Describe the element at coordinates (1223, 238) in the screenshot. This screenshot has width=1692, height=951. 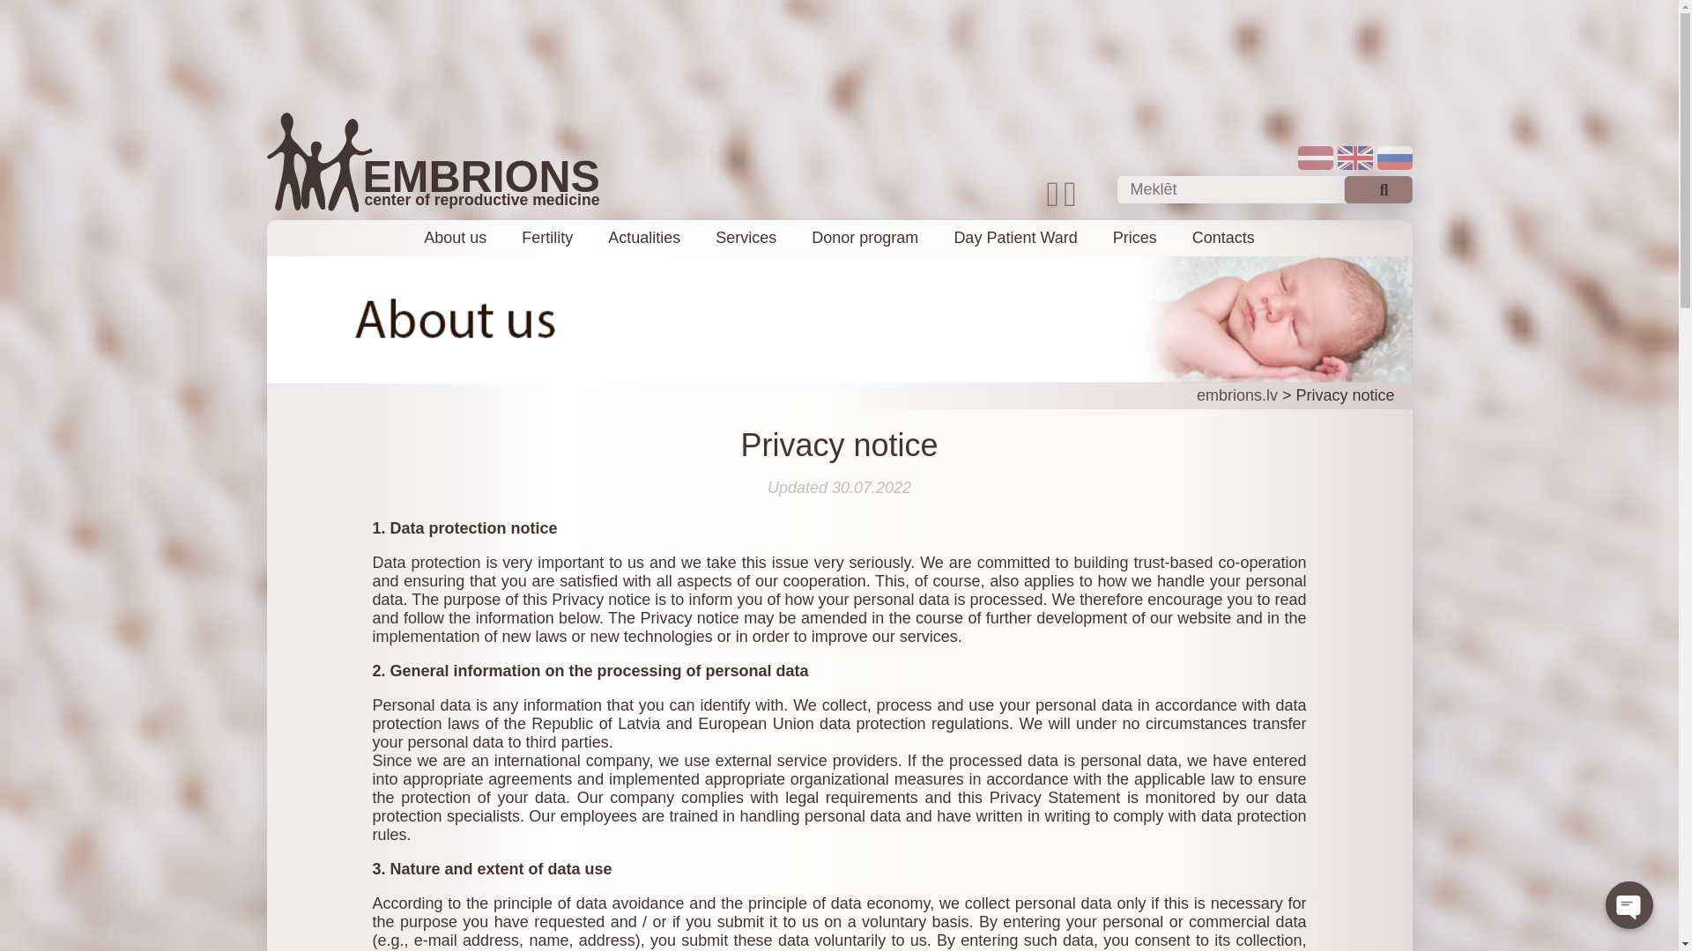
I see `Contacts` at that location.